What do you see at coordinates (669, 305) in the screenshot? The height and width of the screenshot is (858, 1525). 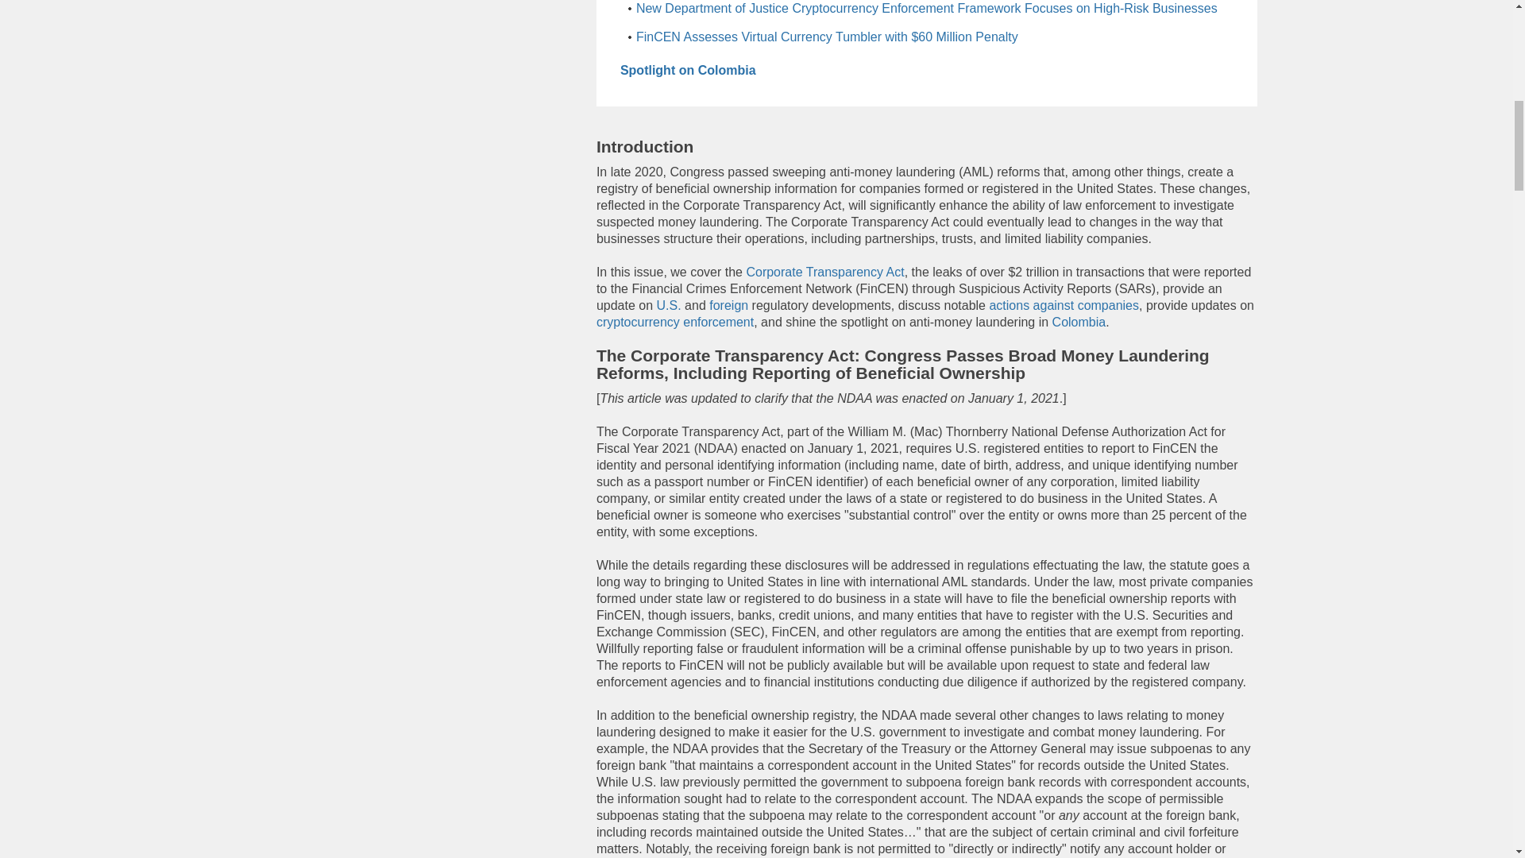 I see `U.S.` at bounding box center [669, 305].